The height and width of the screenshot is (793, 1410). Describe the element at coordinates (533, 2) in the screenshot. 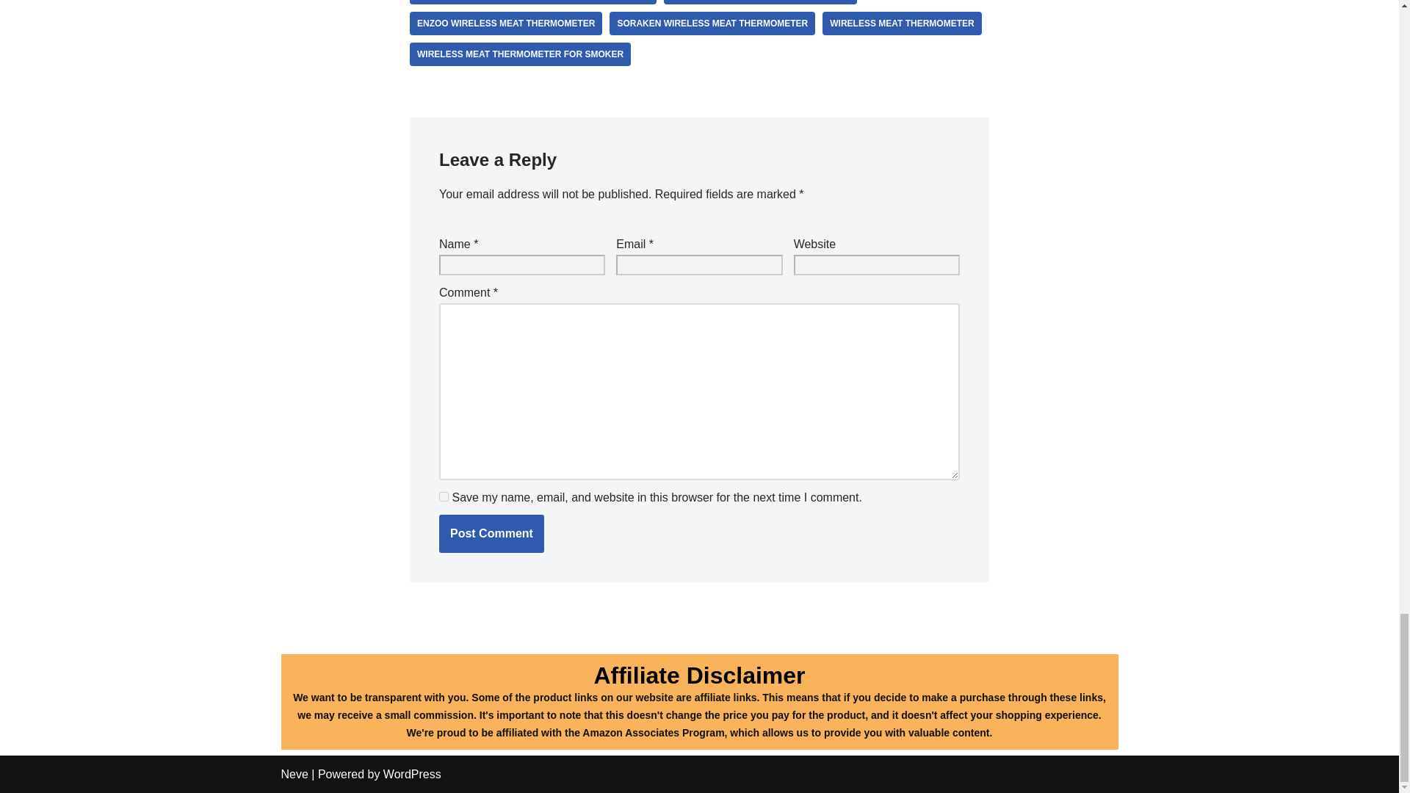

I see `best wireless meat thermometer for smoker` at that location.